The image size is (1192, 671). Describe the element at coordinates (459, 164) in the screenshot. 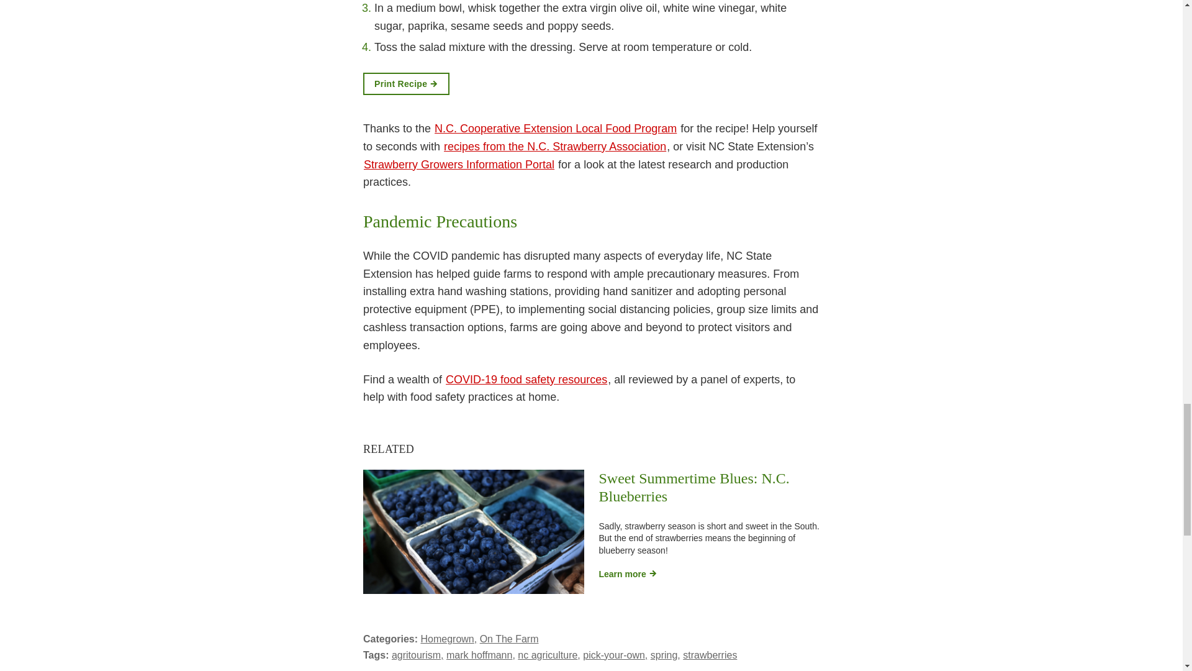

I see `Strawberry Growers Information Portal` at that location.